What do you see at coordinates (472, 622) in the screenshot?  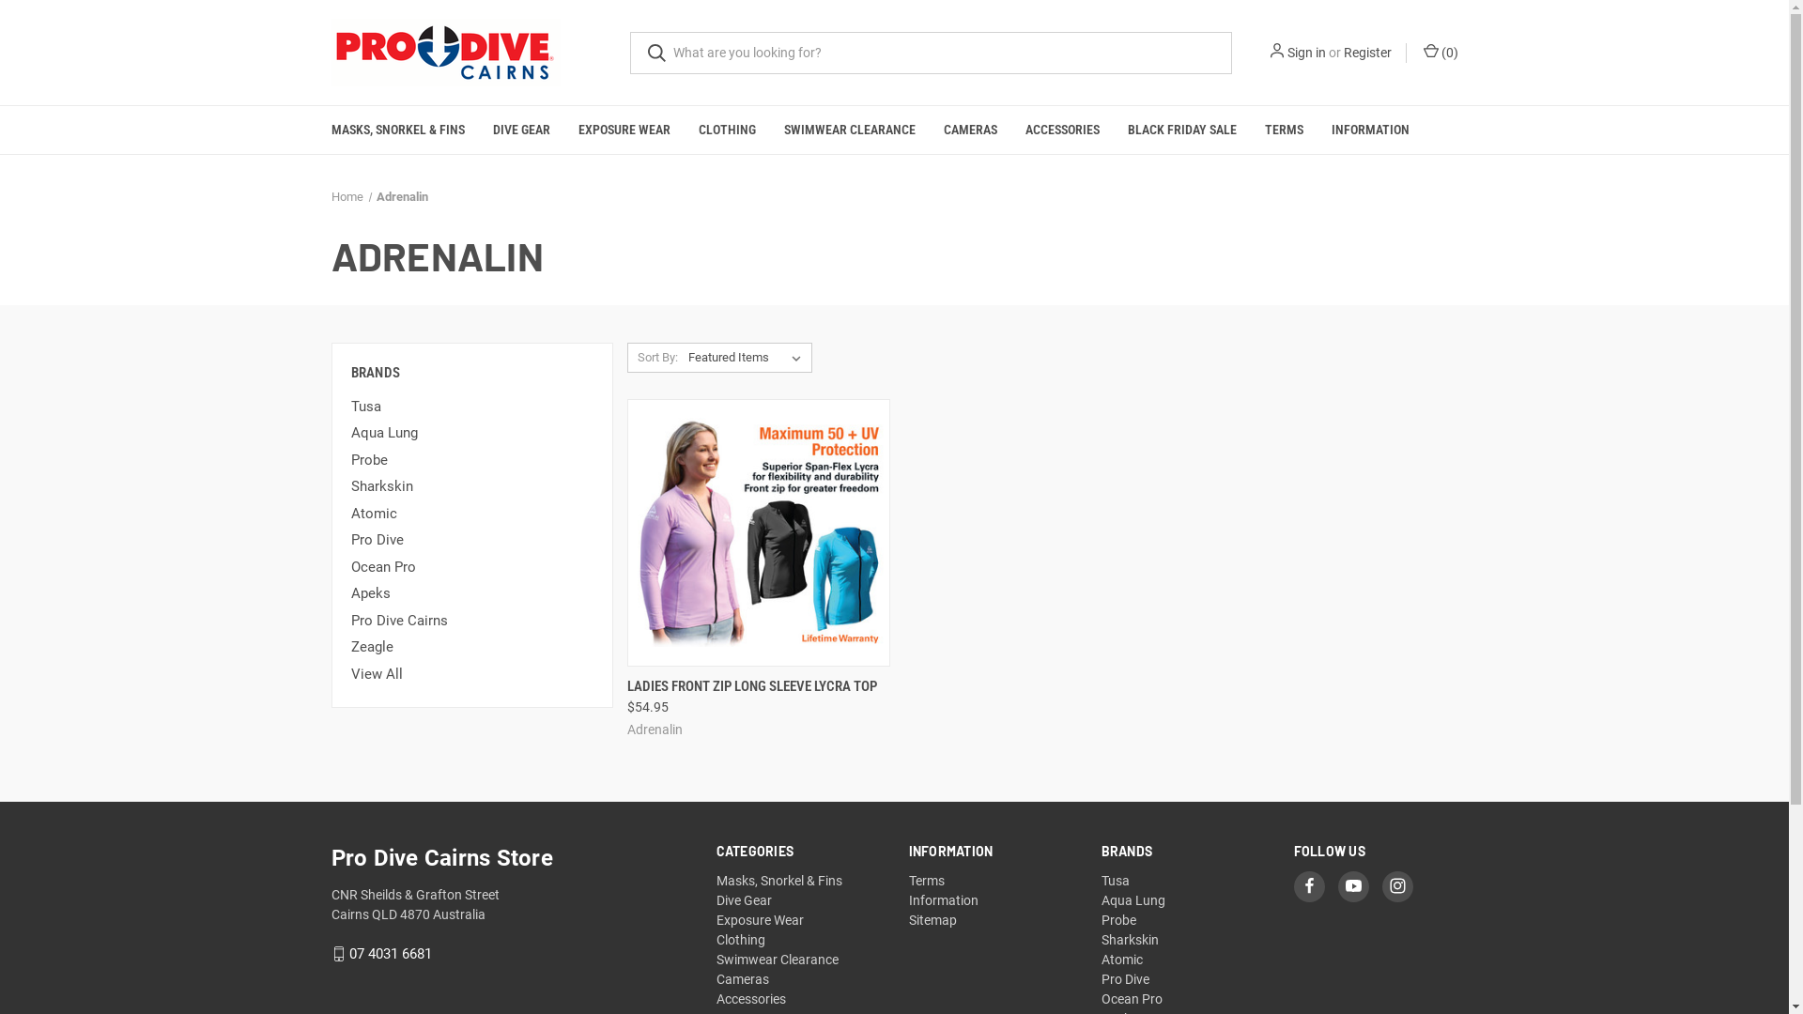 I see `Pro Dive Cairns` at bounding box center [472, 622].